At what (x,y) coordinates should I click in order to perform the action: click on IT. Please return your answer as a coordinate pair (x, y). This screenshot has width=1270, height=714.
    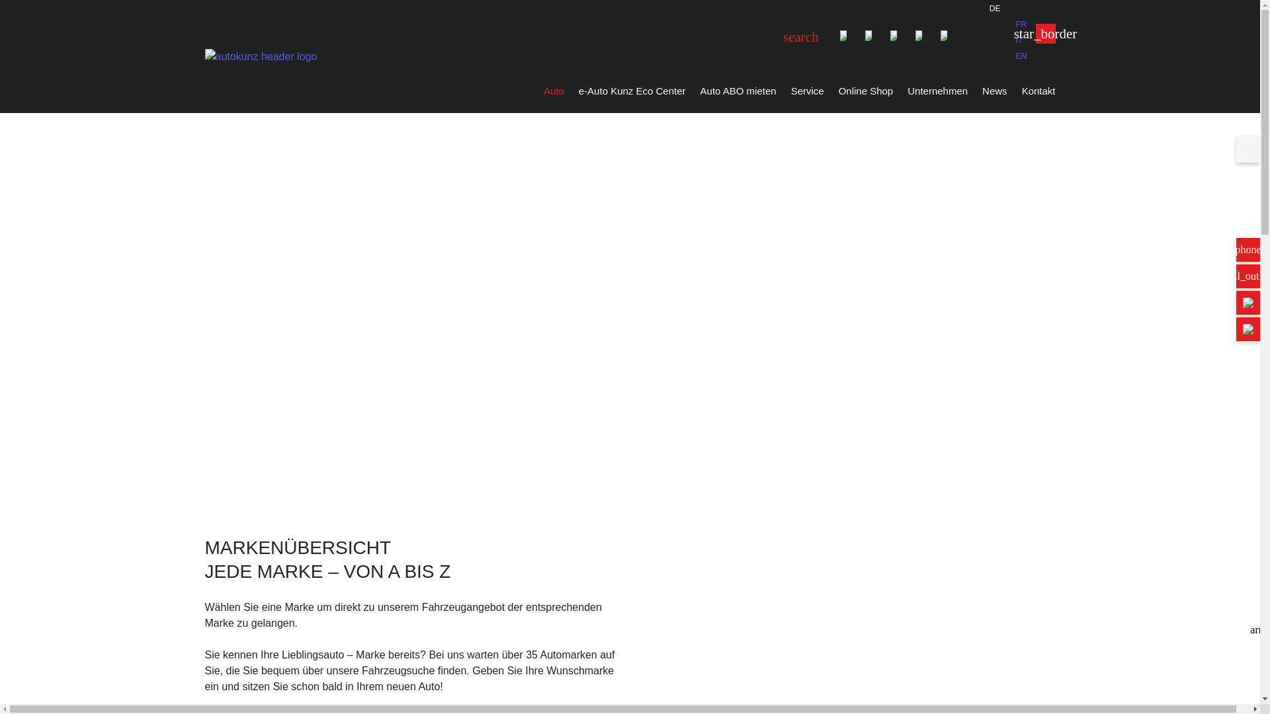
    Looking at the image, I should click on (1020, 40).